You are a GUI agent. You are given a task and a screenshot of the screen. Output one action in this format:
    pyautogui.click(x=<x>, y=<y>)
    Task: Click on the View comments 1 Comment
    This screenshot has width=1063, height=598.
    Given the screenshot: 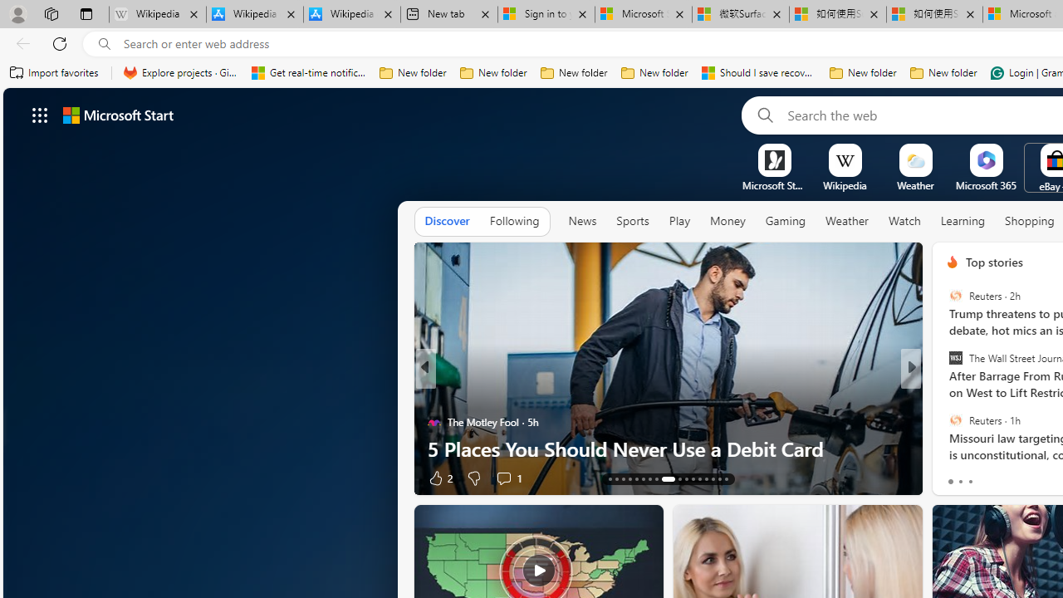 What is the action you would take?
    pyautogui.click(x=1025, y=477)
    